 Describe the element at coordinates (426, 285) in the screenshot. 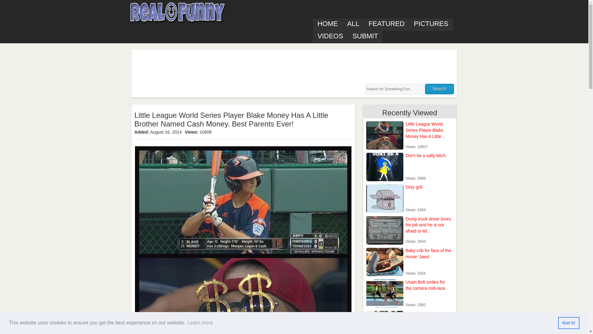

I see `Usain Bolt smiles for the camera mid-race.` at that location.